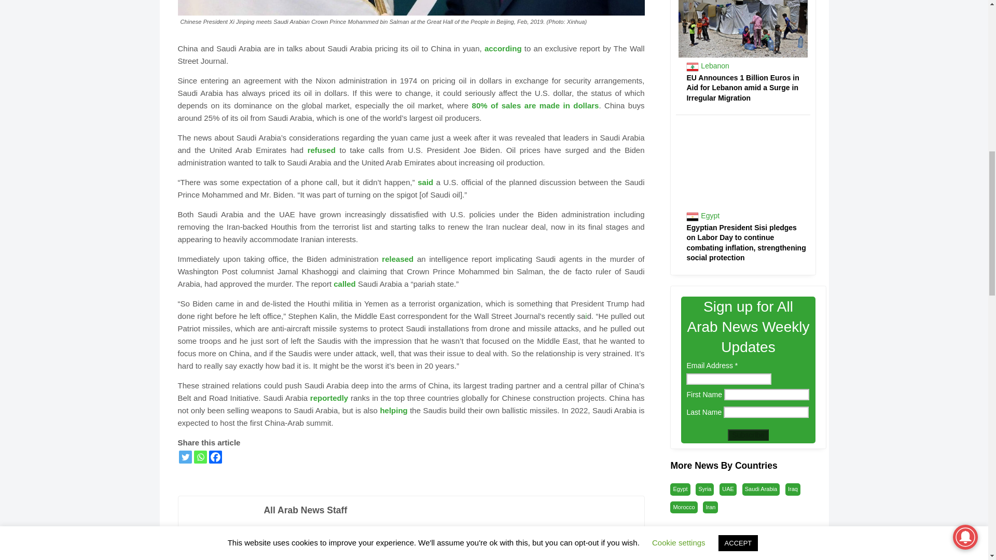 Image resolution: width=996 pixels, height=560 pixels. What do you see at coordinates (397, 259) in the screenshot?
I see `released` at bounding box center [397, 259].